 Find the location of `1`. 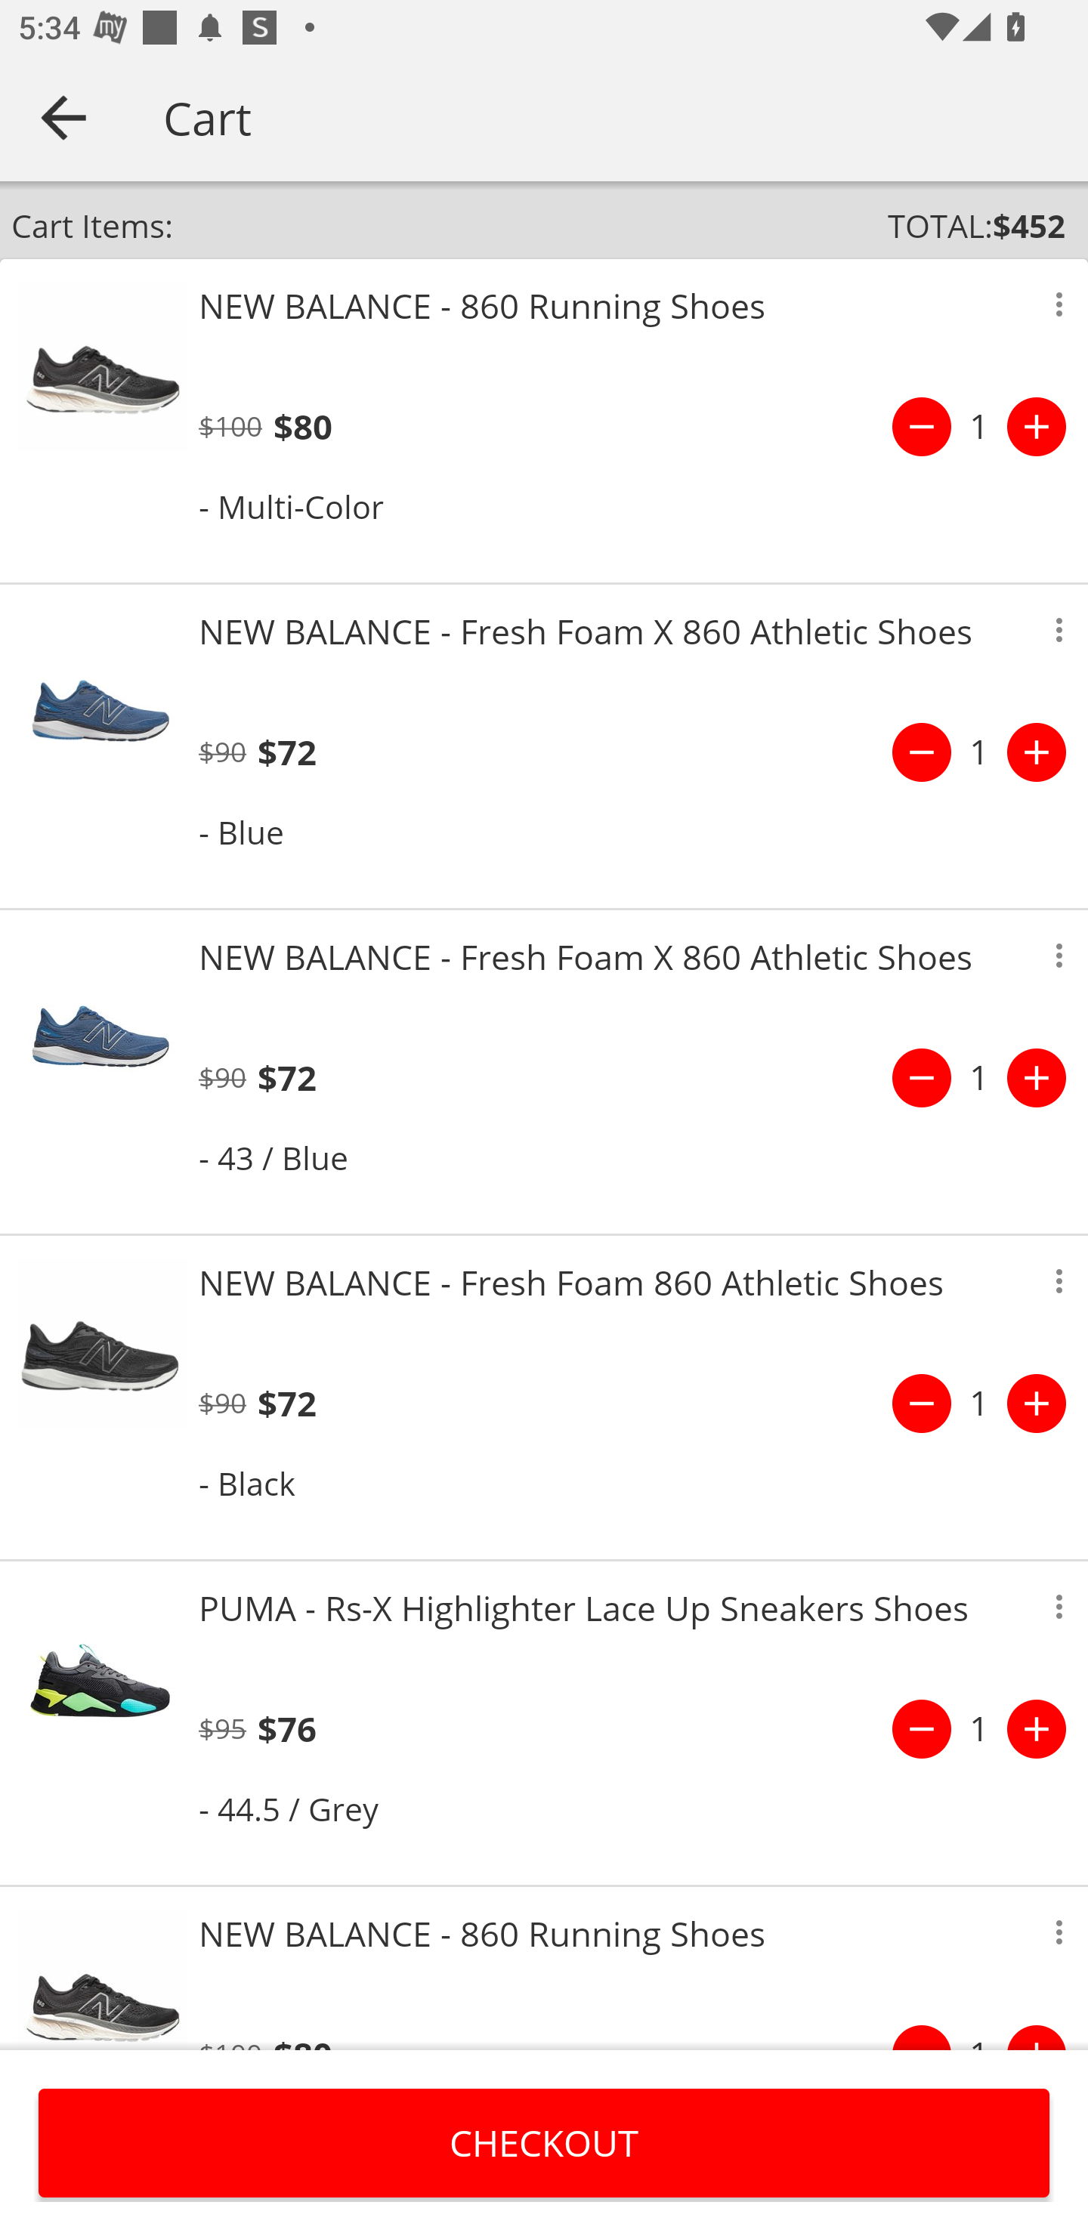

1 is located at coordinates (979, 1404).